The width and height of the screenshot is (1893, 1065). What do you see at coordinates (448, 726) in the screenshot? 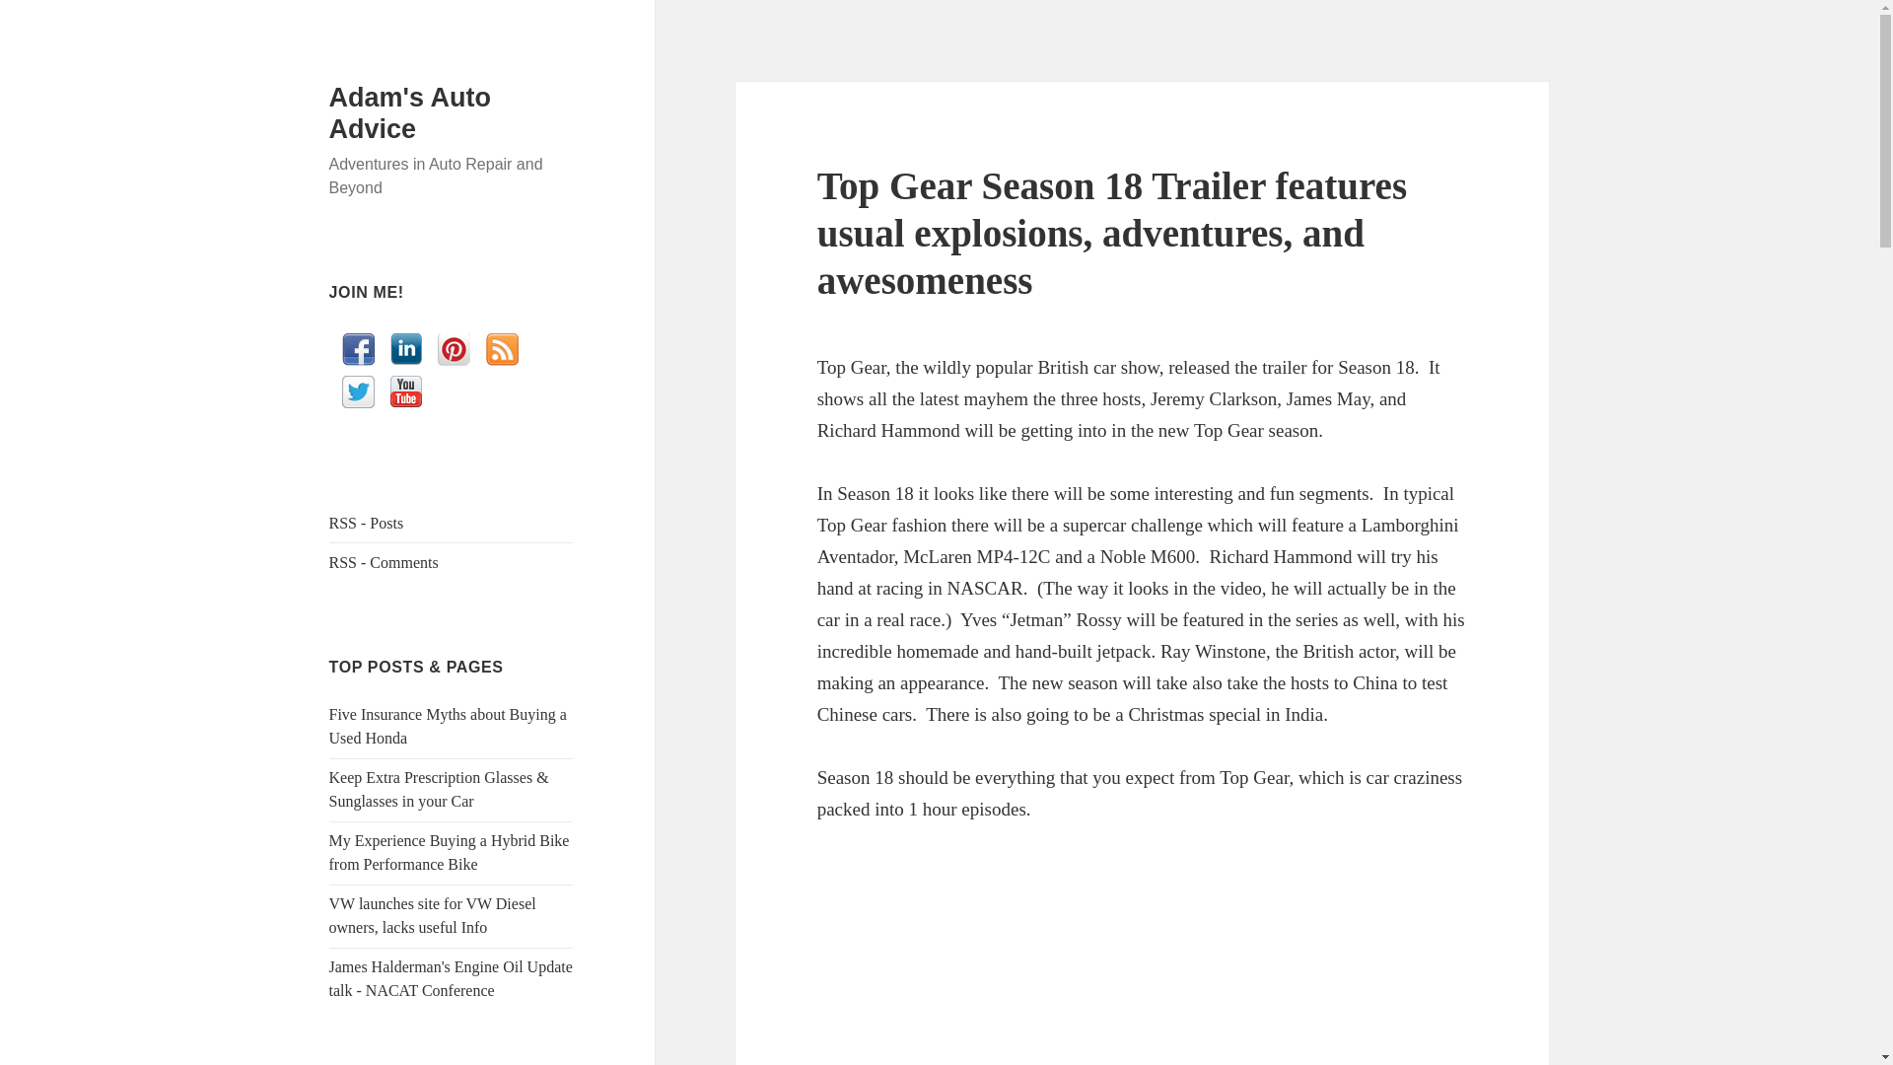
I see `Five Insurance Myths about Buying a Used Honda` at bounding box center [448, 726].